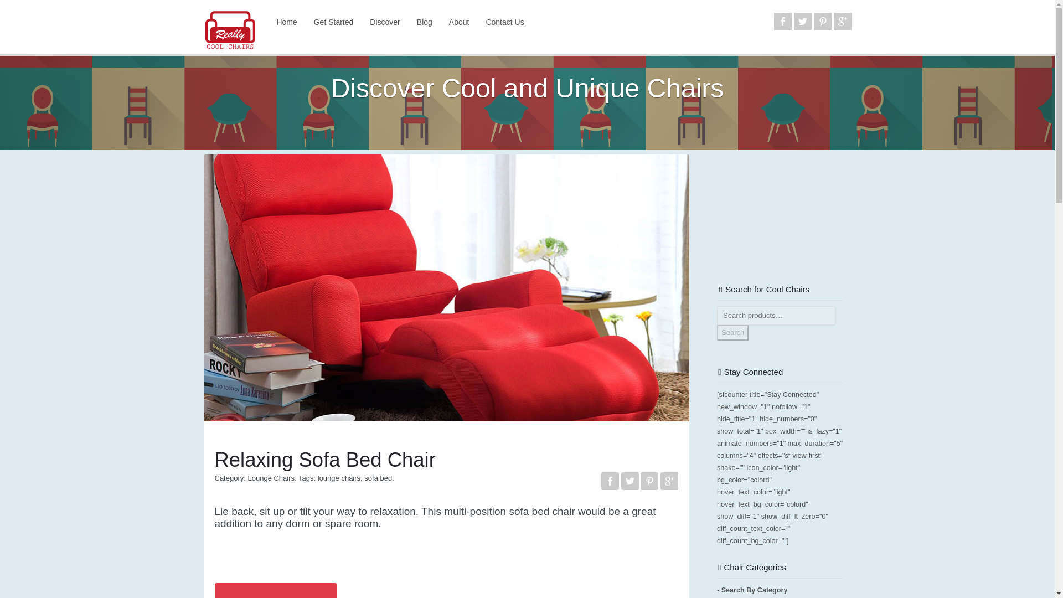 The width and height of the screenshot is (1063, 598). Describe the element at coordinates (334, 22) in the screenshot. I see `Get Started` at that location.